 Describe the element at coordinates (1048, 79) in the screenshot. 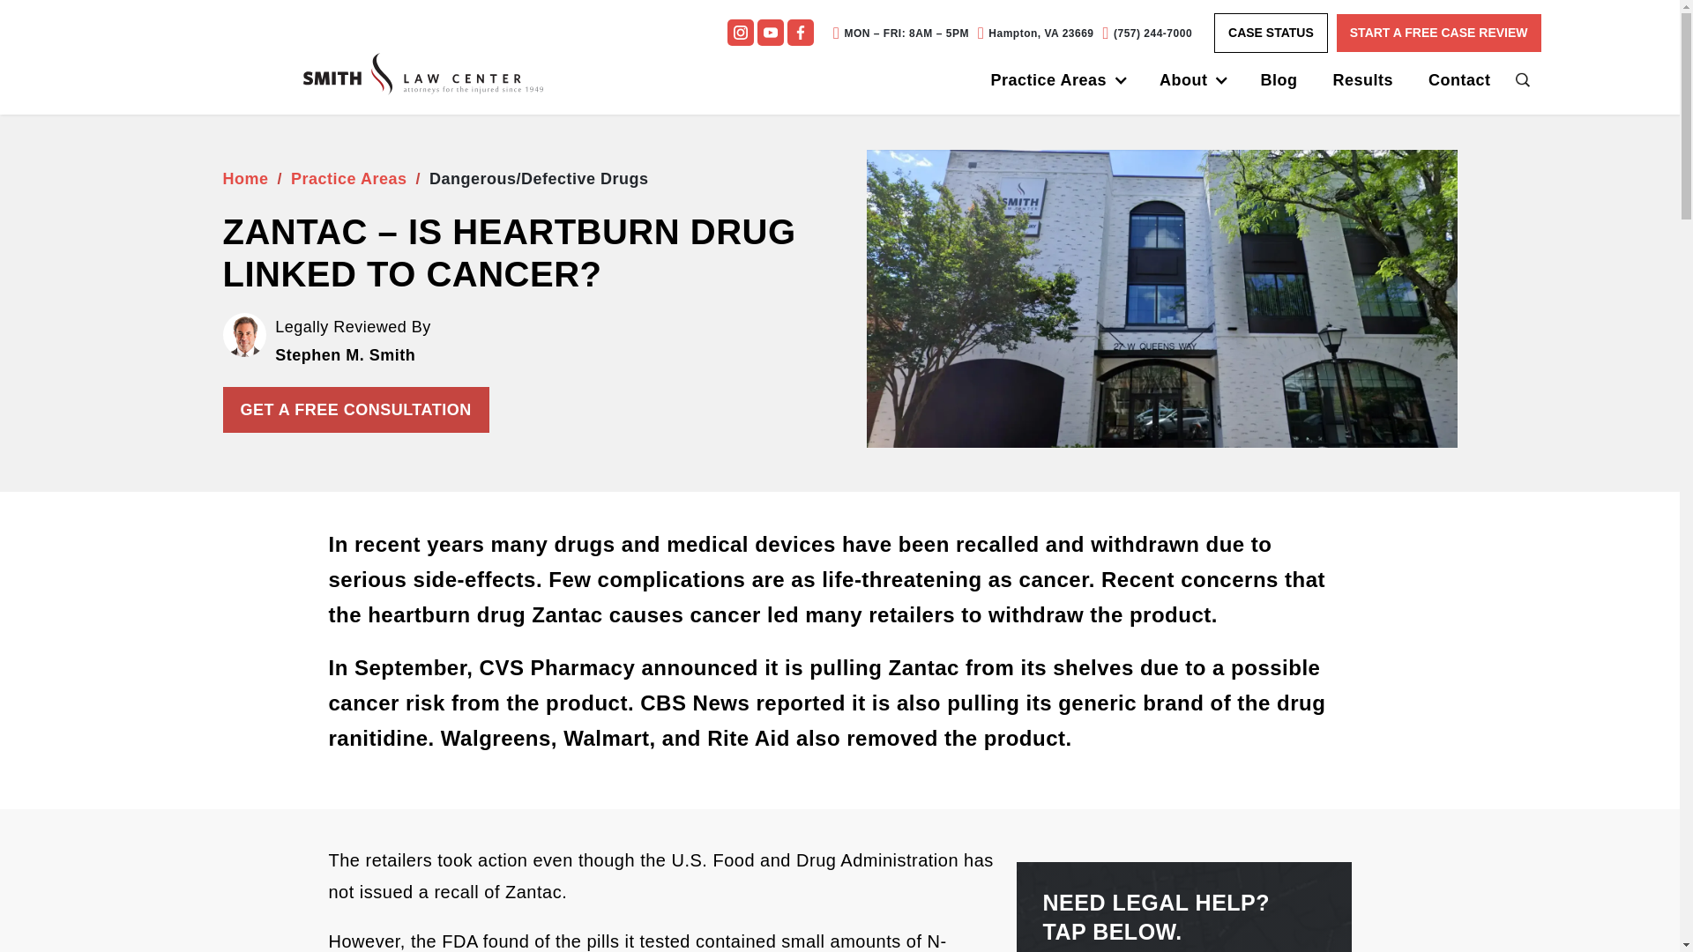

I see `Practice Areas` at that location.